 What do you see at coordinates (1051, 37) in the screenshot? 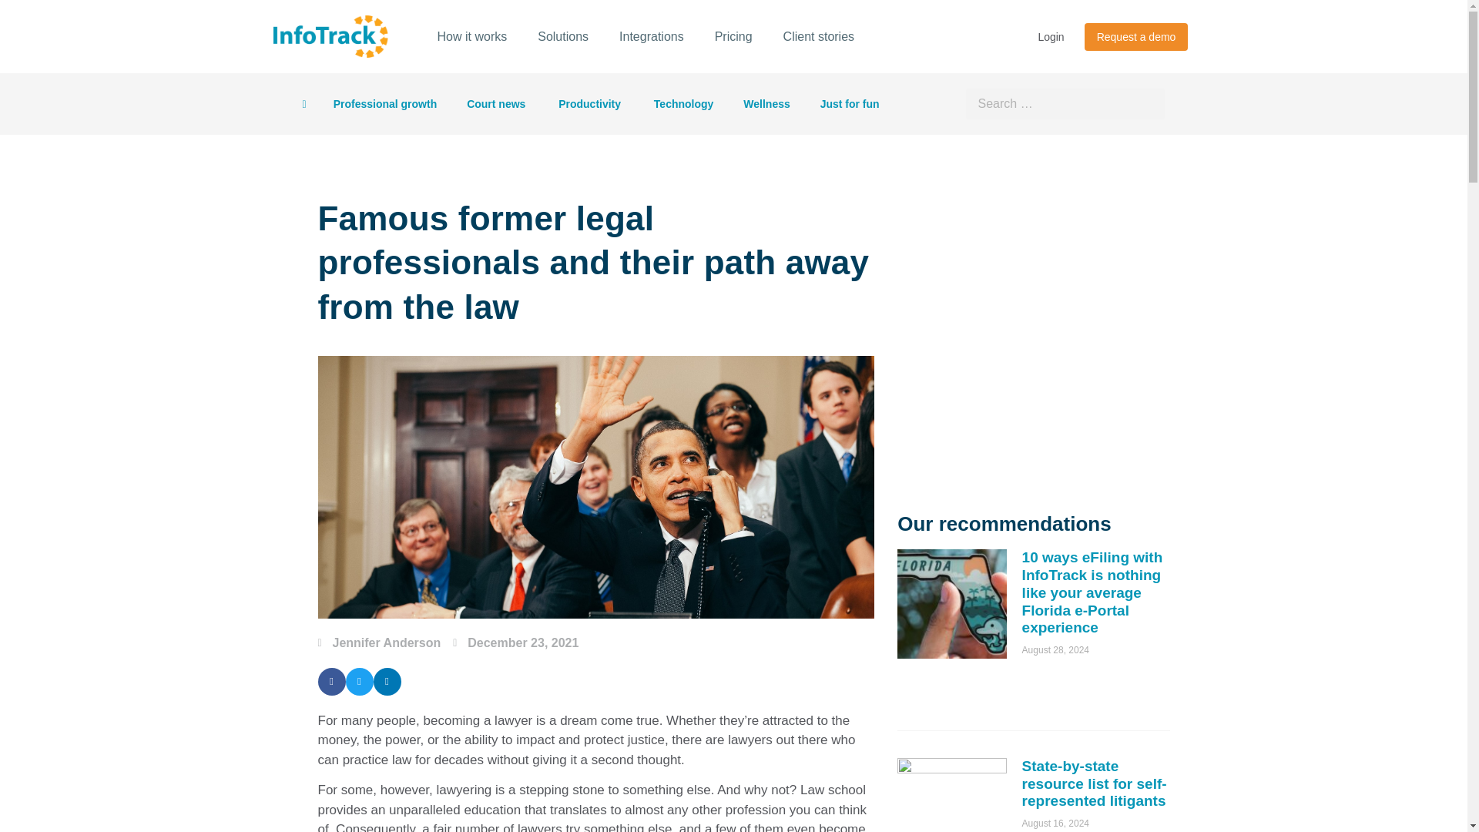
I see `Login` at bounding box center [1051, 37].